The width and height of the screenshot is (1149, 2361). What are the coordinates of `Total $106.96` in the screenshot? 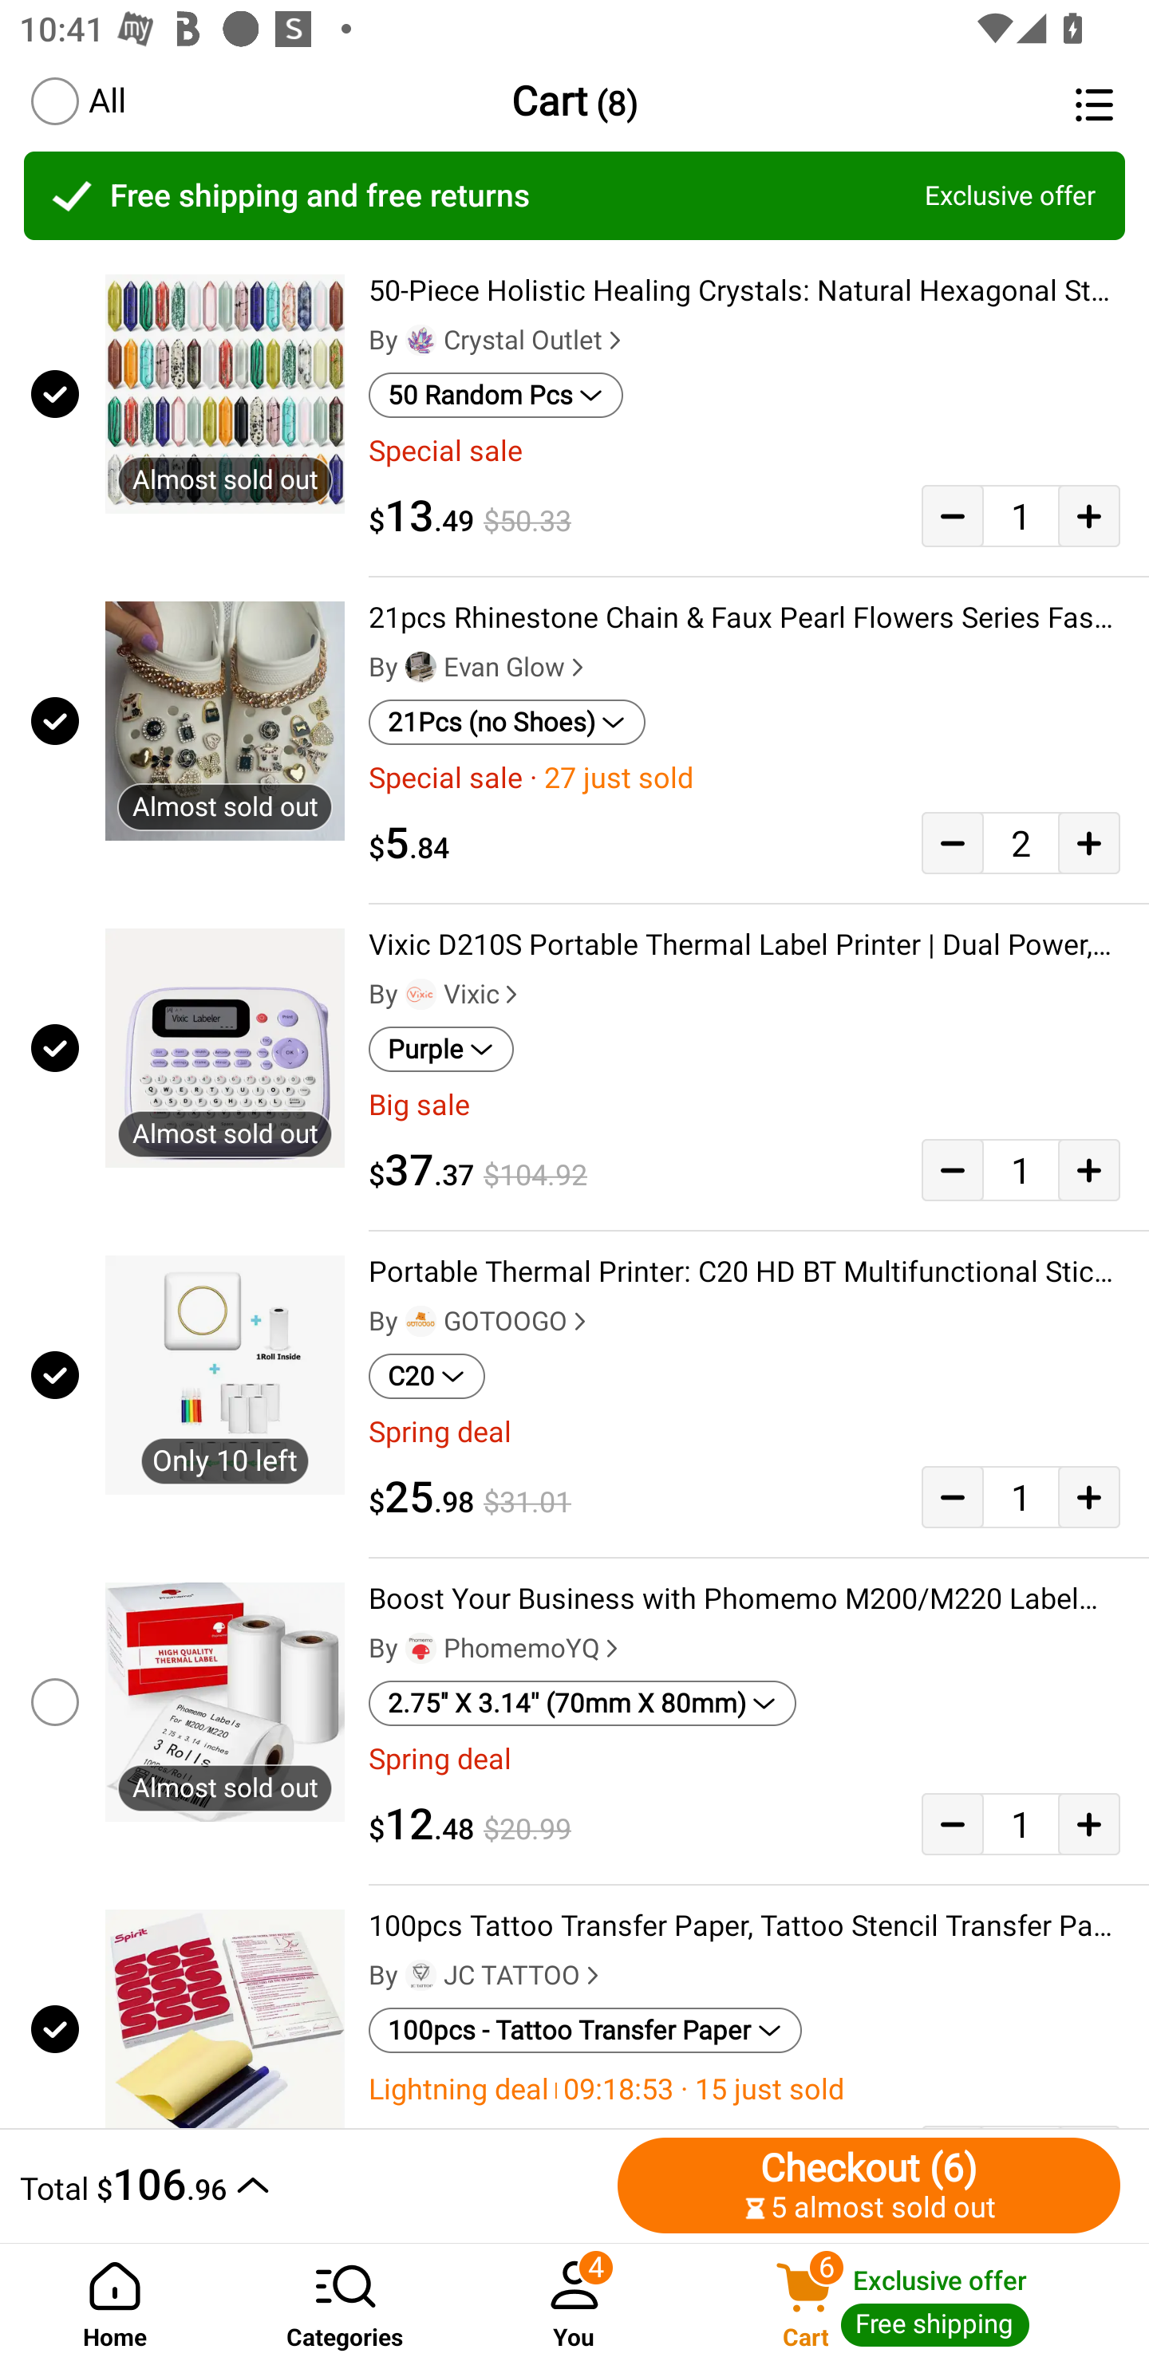 It's located at (311, 2185).